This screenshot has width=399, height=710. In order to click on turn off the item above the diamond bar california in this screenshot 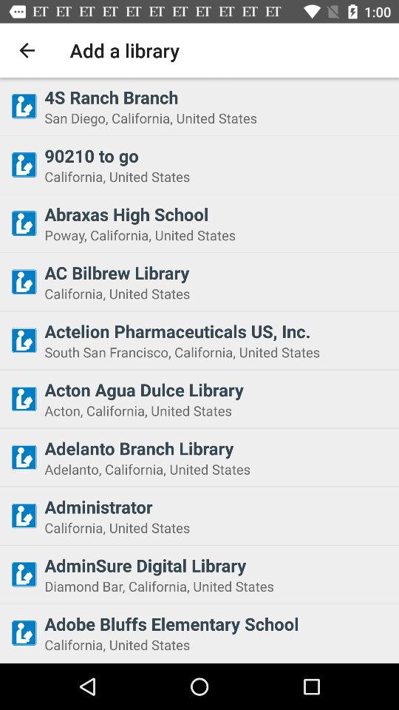, I will do `click(217, 565)`.